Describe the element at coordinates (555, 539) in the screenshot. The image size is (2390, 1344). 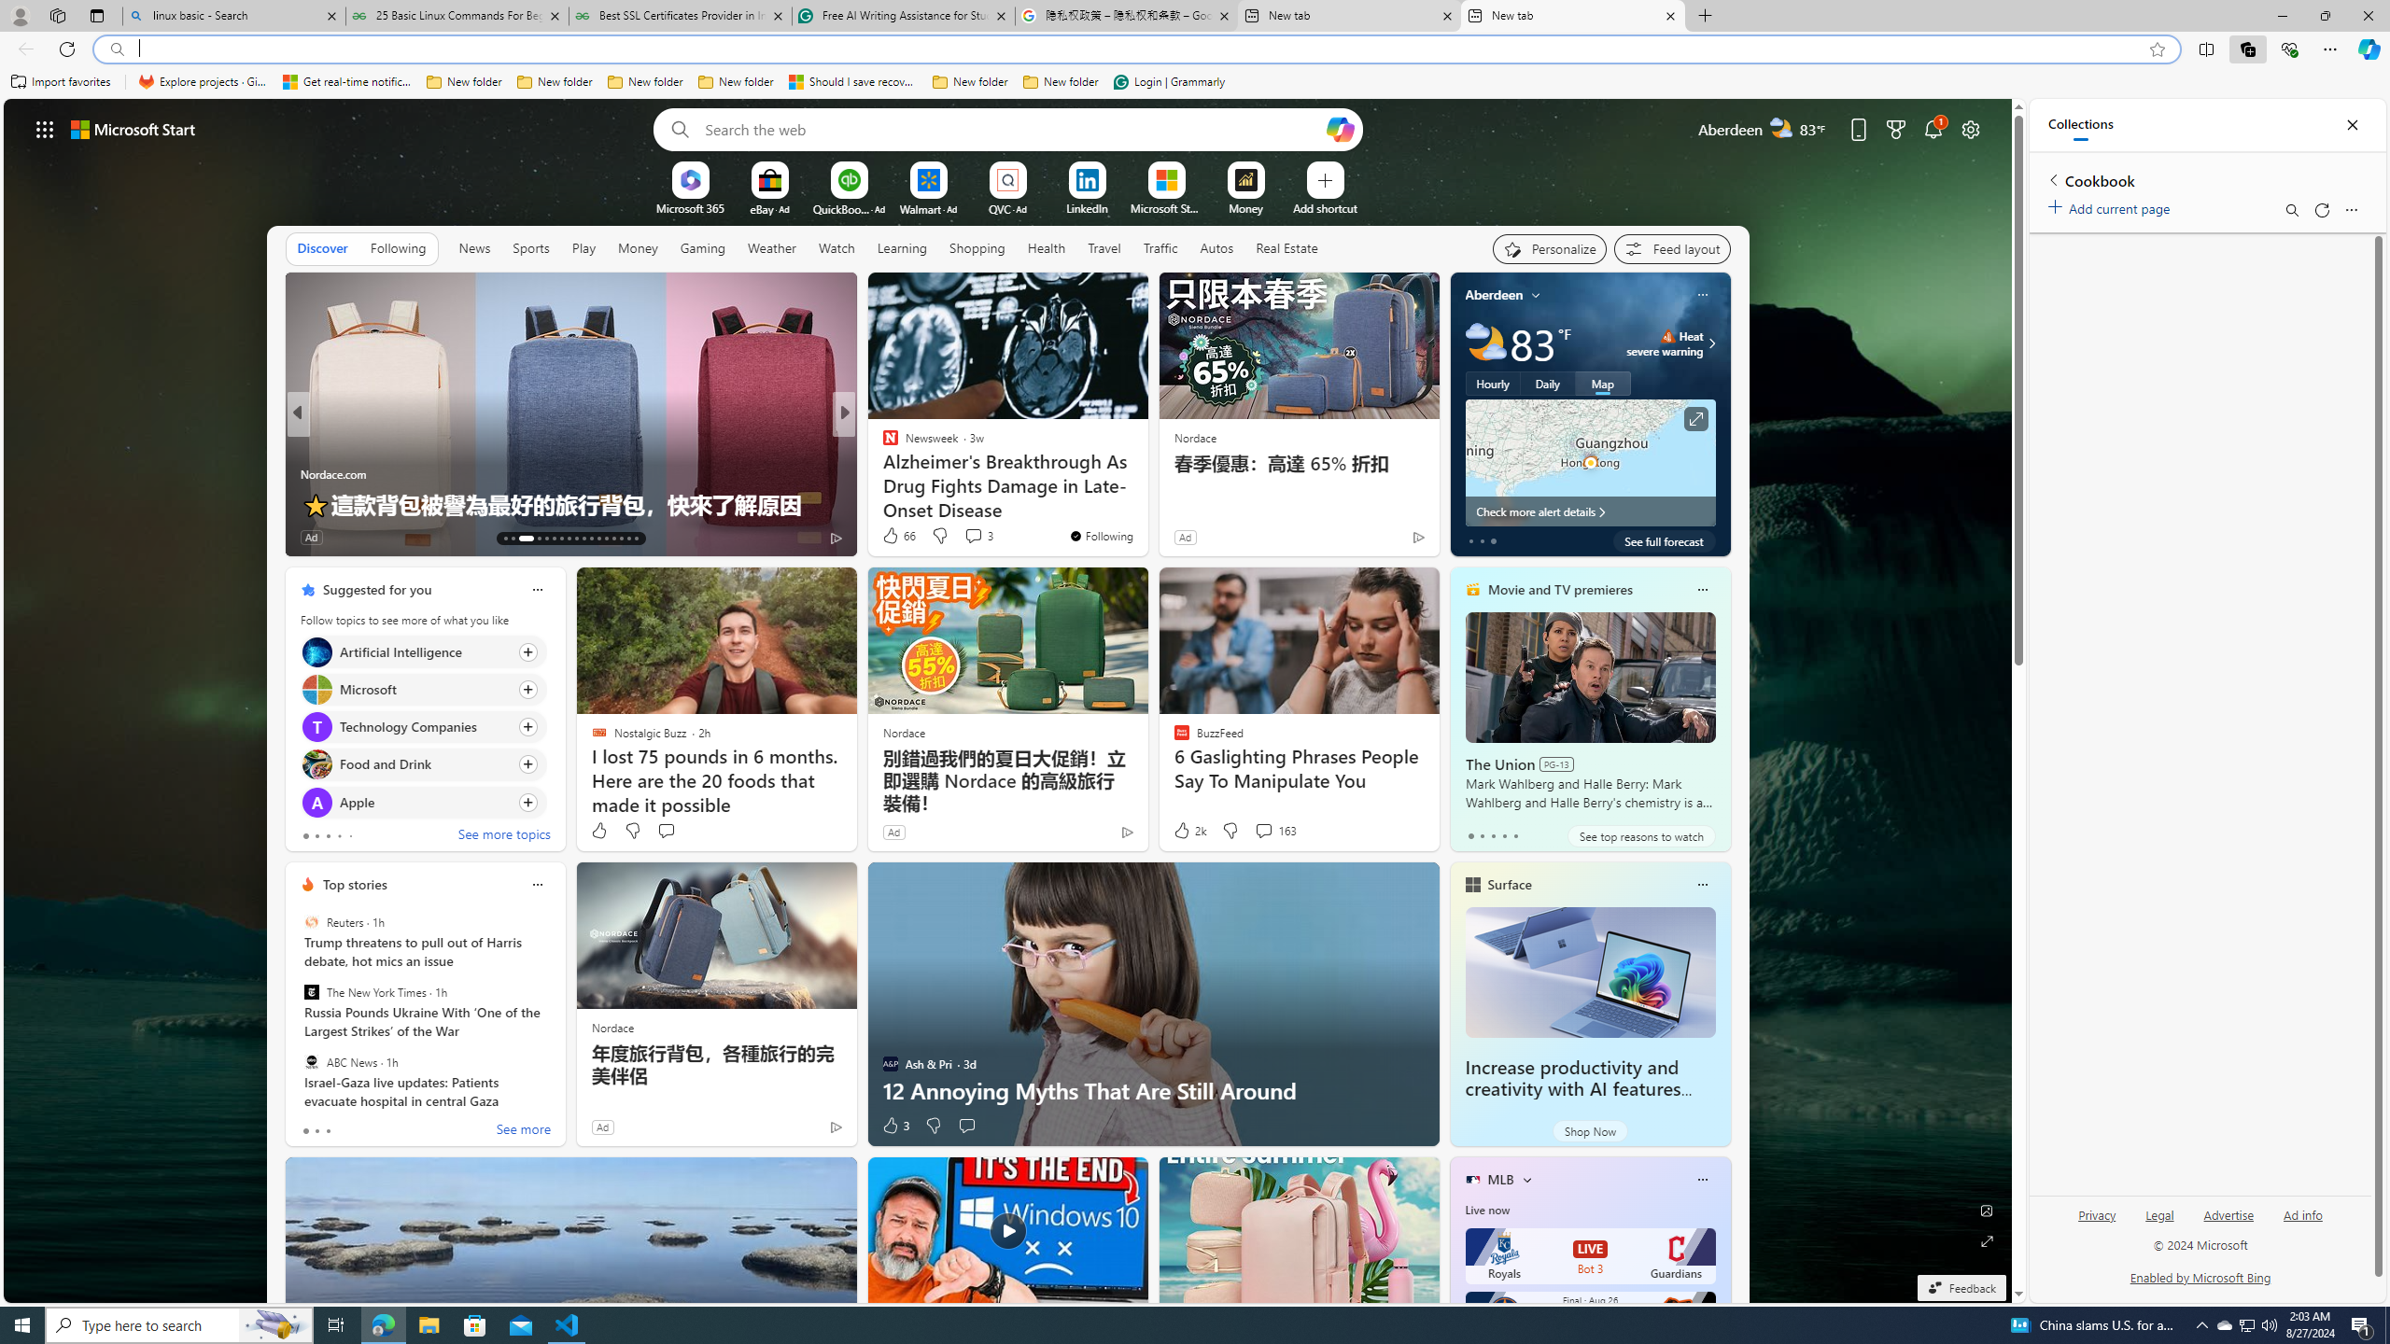
I see `AutomationID: tab-18` at that location.